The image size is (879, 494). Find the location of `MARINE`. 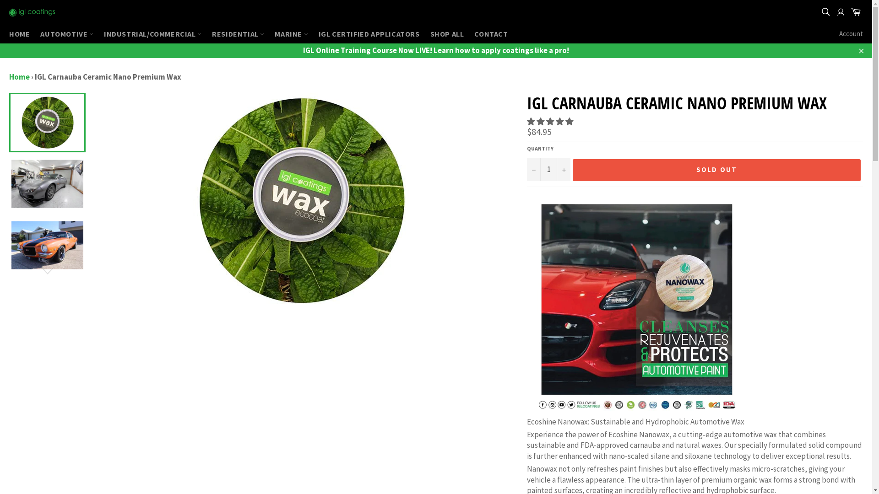

MARINE is located at coordinates (291, 34).